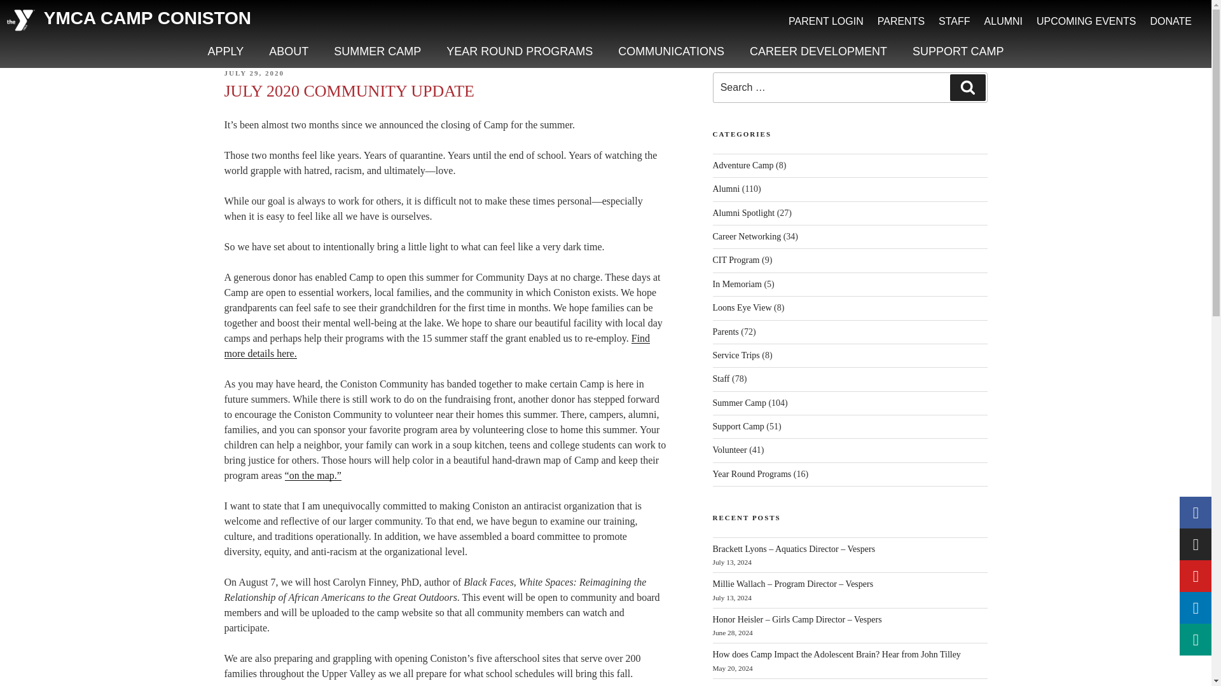  I want to click on PARENTS, so click(900, 22).